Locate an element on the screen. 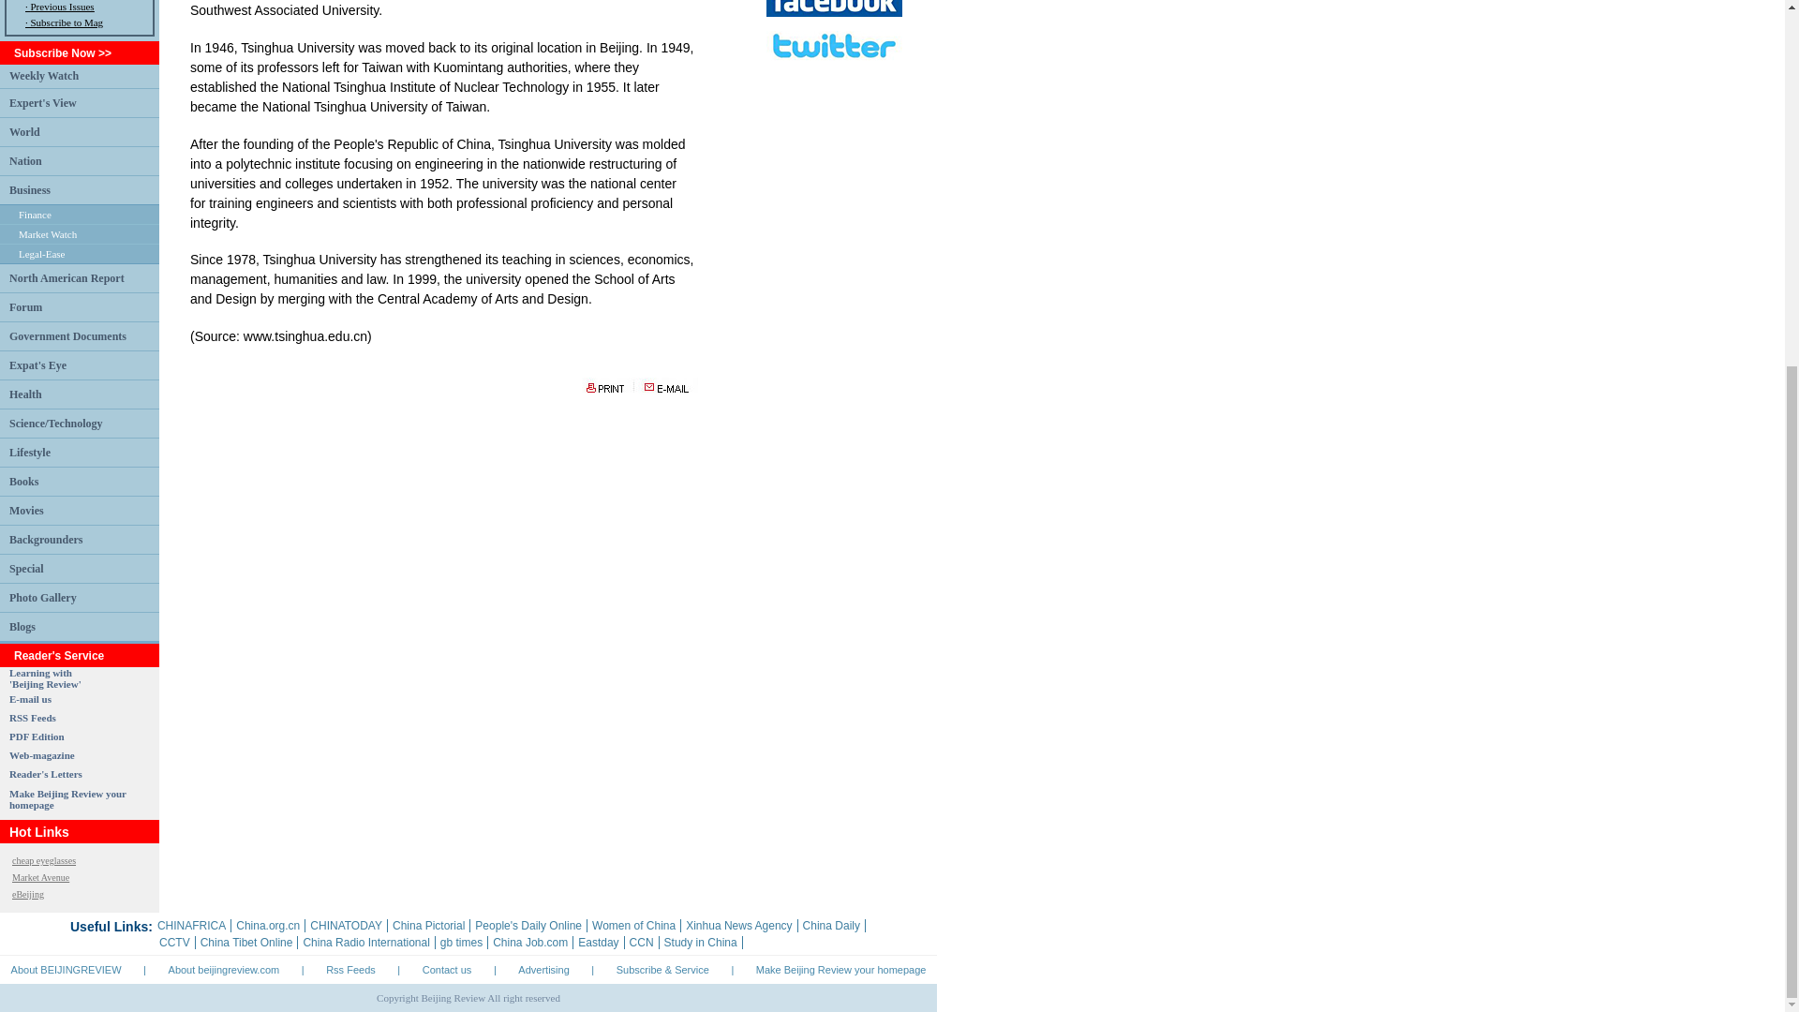 This screenshot has width=1799, height=1012. Reader's Letters is located at coordinates (62, 6).